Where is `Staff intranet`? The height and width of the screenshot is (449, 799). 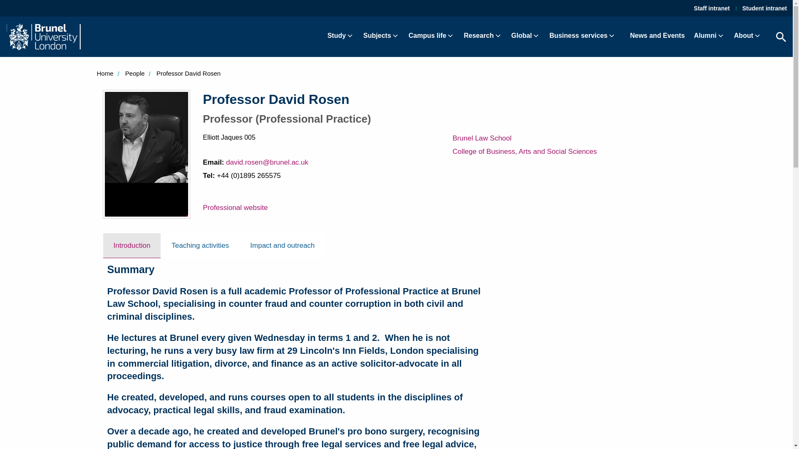 Staff intranet is located at coordinates (711, 8).